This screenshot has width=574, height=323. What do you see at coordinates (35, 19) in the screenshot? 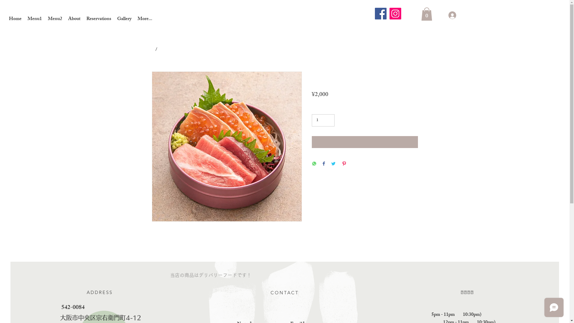
I see `Menu1` at bounding box center [35, 19].